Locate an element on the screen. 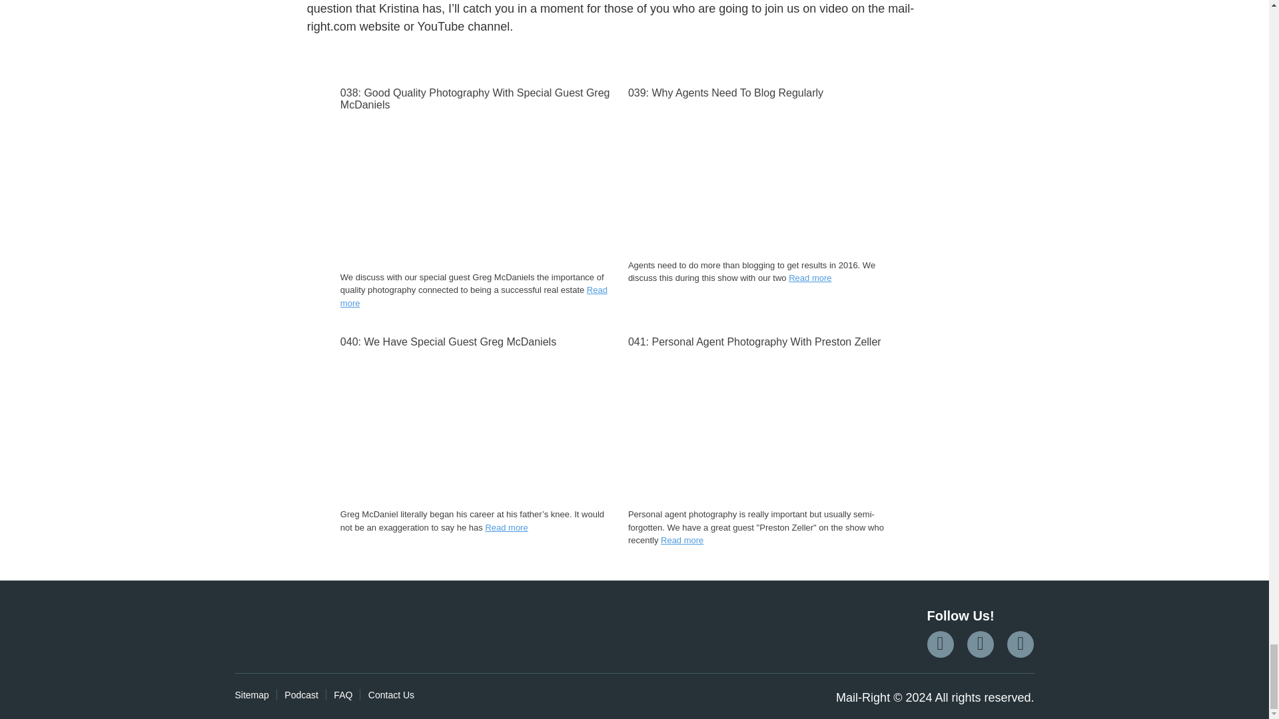 The image size is (1279, 719). Read more is located at coordinates (682, 539).